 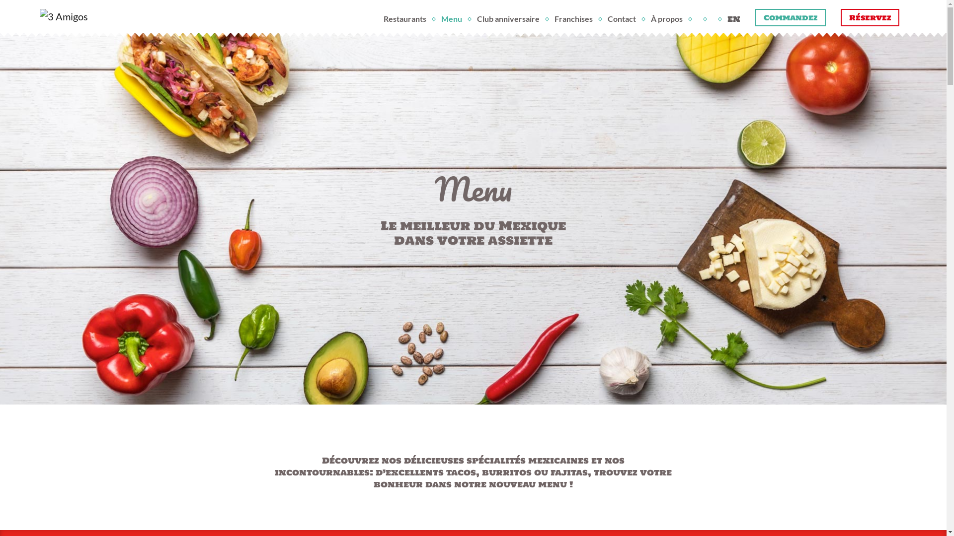 What do you see at coordinates (734, 19) in the screenshot?
I see `en` at bounding box center [734, 19].